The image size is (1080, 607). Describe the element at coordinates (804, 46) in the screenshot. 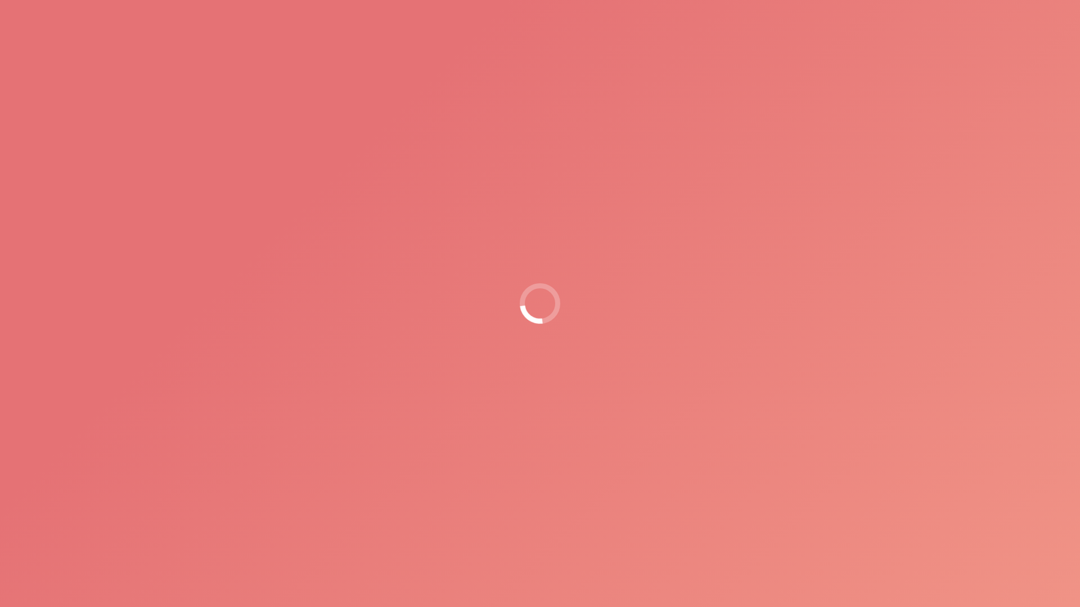

I see `SPONSORS` at that location.